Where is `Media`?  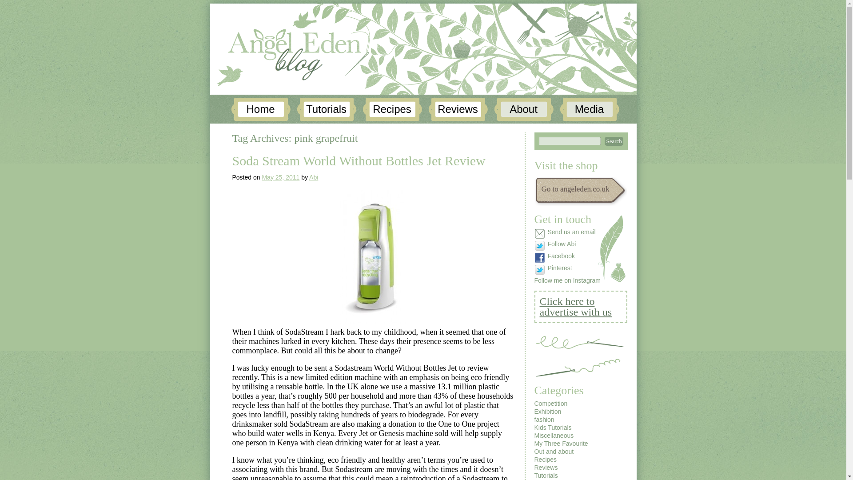 Media is located at coordinates (589, 109).